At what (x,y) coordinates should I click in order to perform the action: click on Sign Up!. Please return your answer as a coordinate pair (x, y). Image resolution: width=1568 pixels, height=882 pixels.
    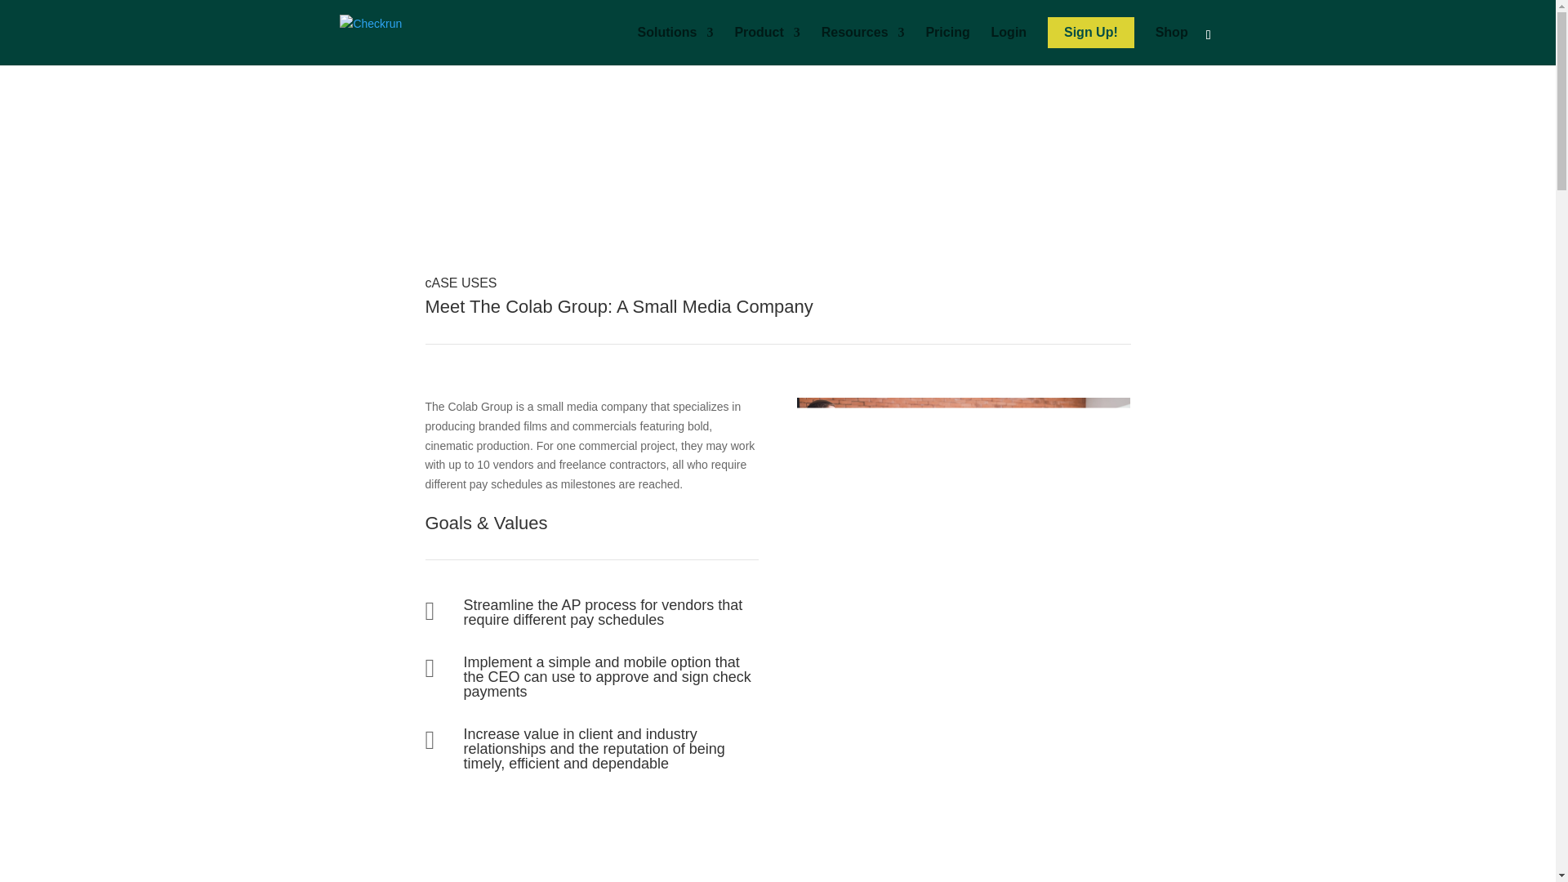
    Looking at the image, I should click on (1090, 33).